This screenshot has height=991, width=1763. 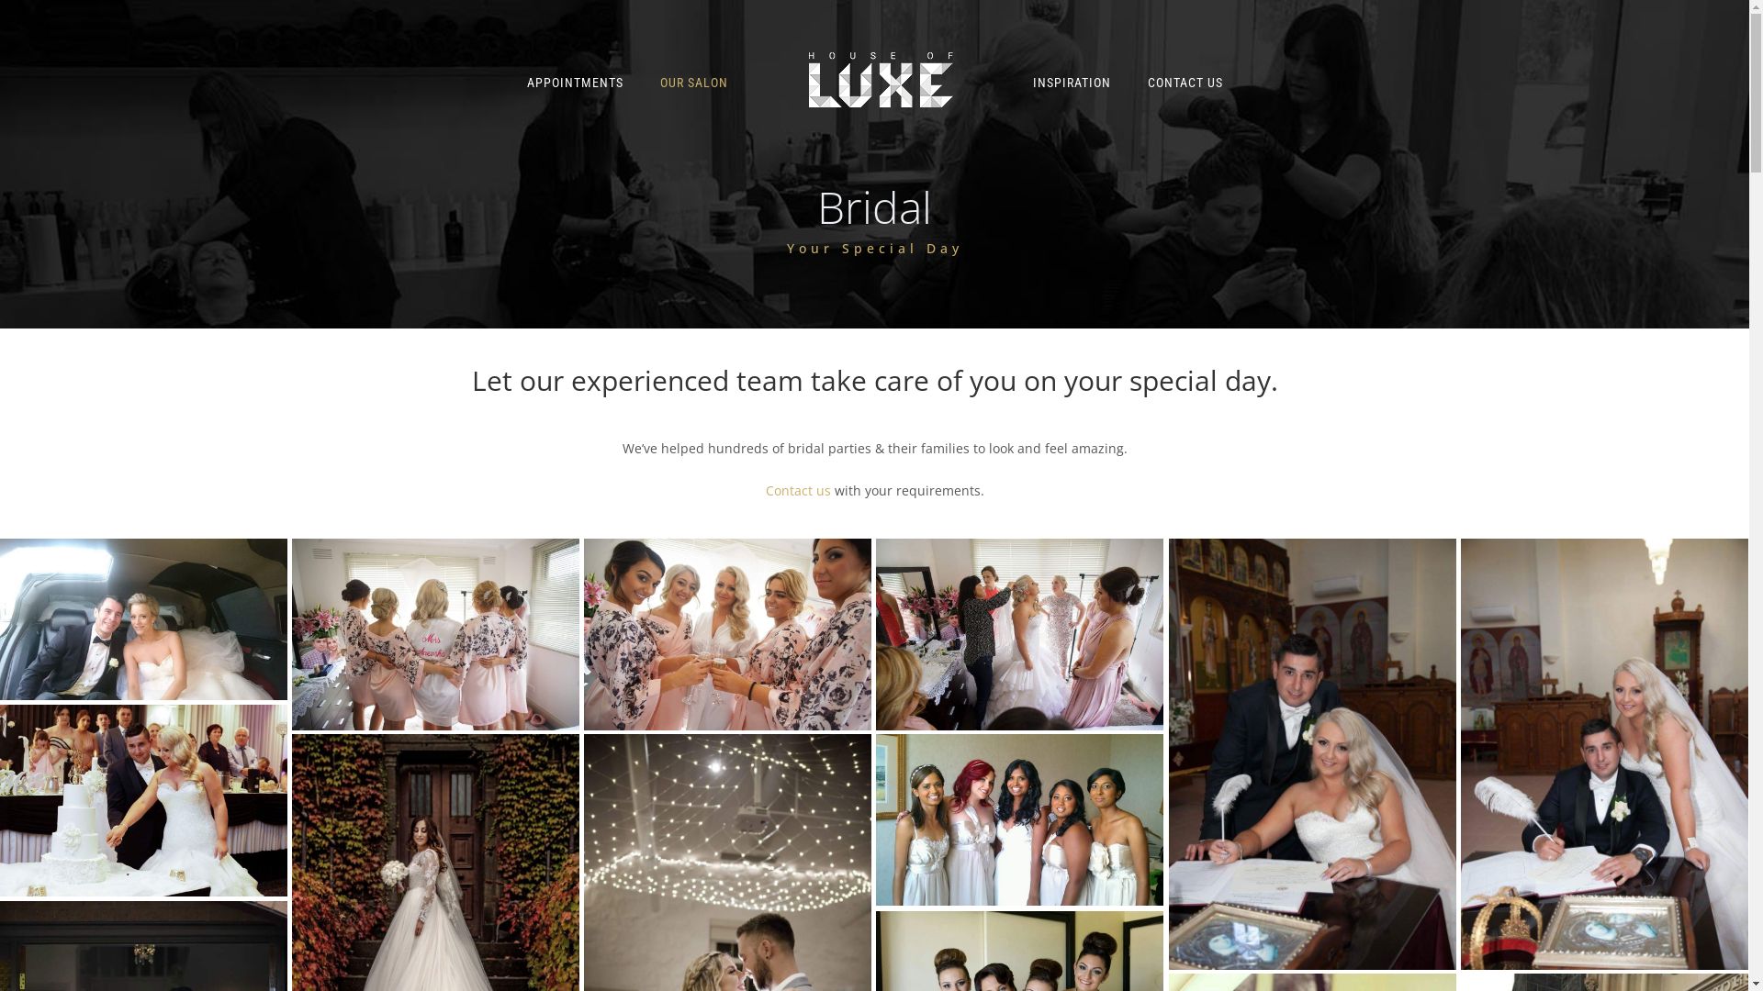 What do you see at coordinates (1019, 820) in the screenshot?
I see `FB_IMG_1467244868244` at bounding box center [1019, 820].